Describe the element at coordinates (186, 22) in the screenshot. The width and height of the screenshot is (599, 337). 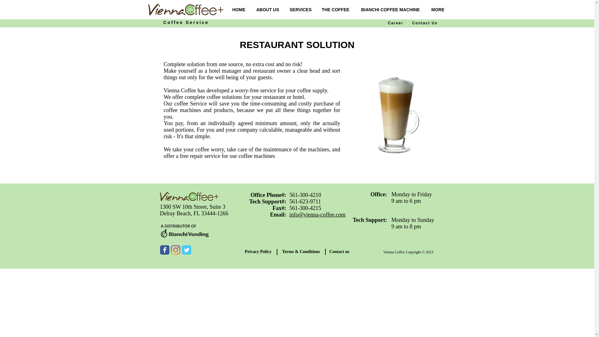
I see `Coffee Service` at that location.